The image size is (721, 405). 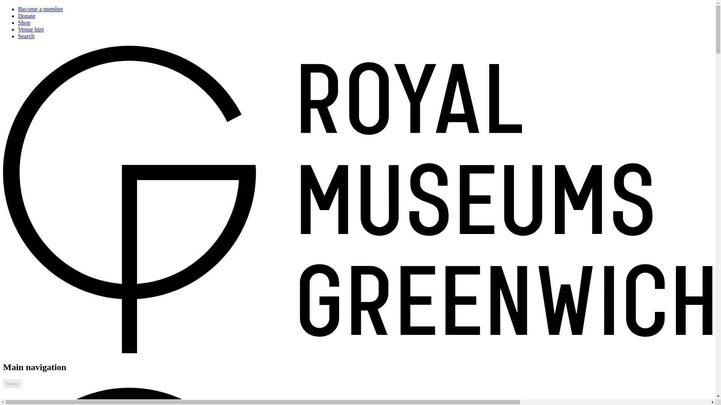 I want to click on Royal Museums Greenwich, so click(x=357, y=396).